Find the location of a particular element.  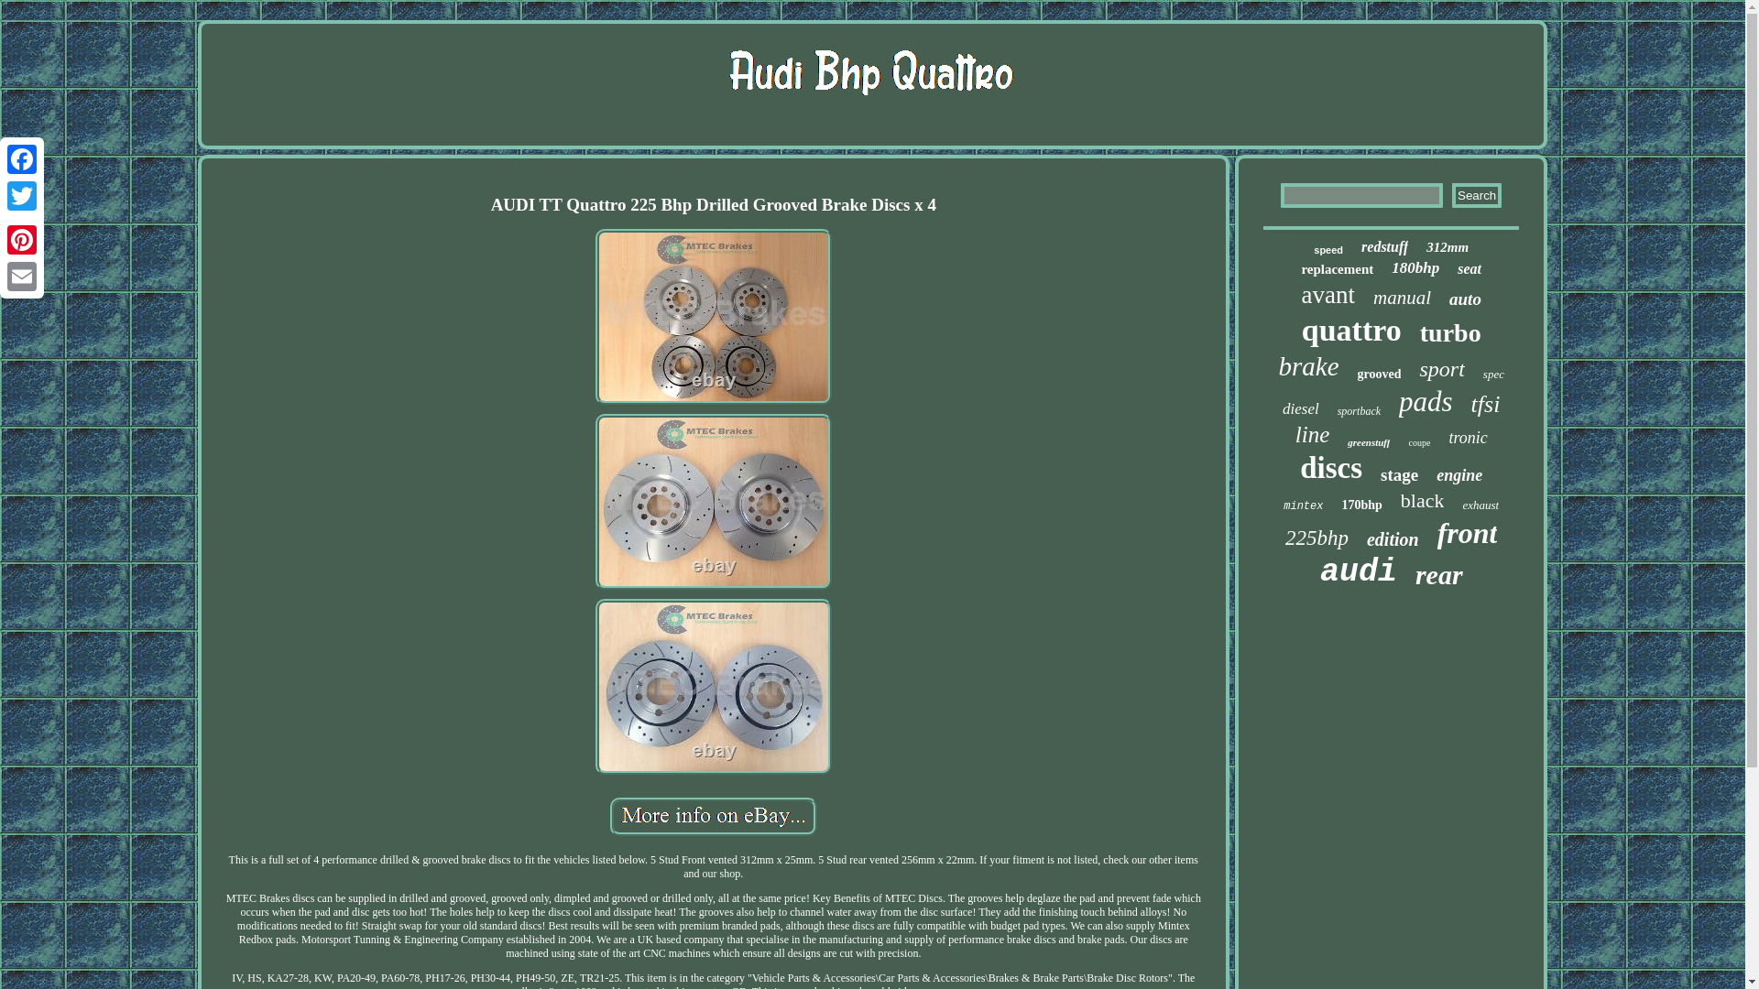

manual is located at coordinates (1402, 299).